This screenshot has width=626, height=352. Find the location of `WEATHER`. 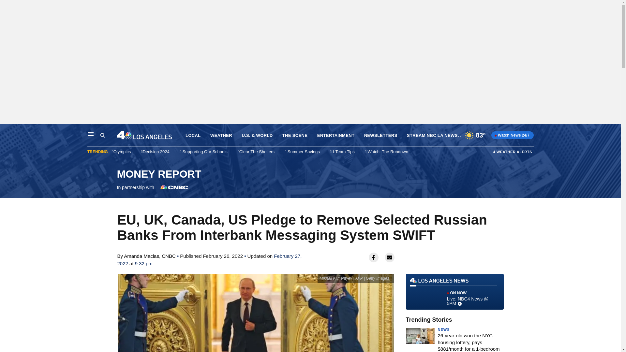

WEATHER is located at coordinates (158, 180).